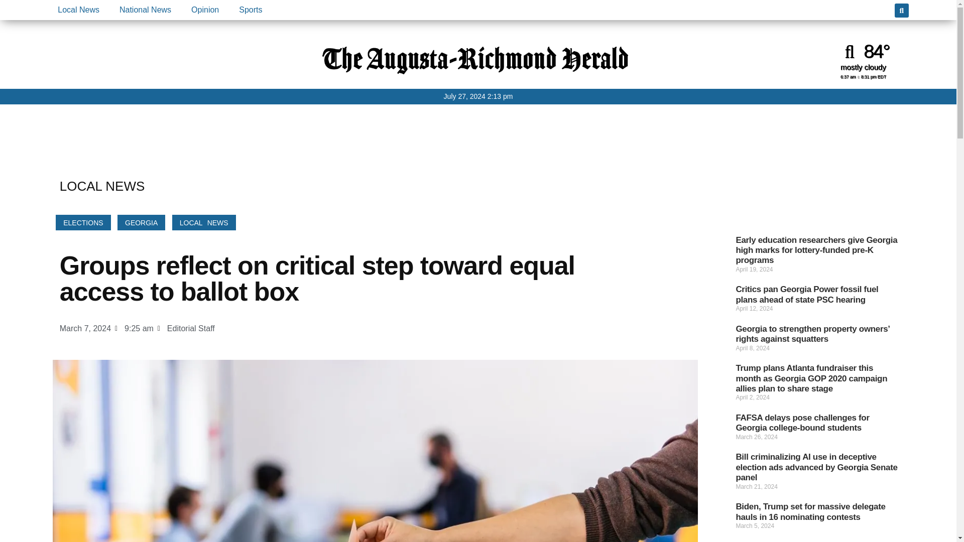 The height and width of the screenshot is (542, 964). I want to click on Sports, so click(250, 10).